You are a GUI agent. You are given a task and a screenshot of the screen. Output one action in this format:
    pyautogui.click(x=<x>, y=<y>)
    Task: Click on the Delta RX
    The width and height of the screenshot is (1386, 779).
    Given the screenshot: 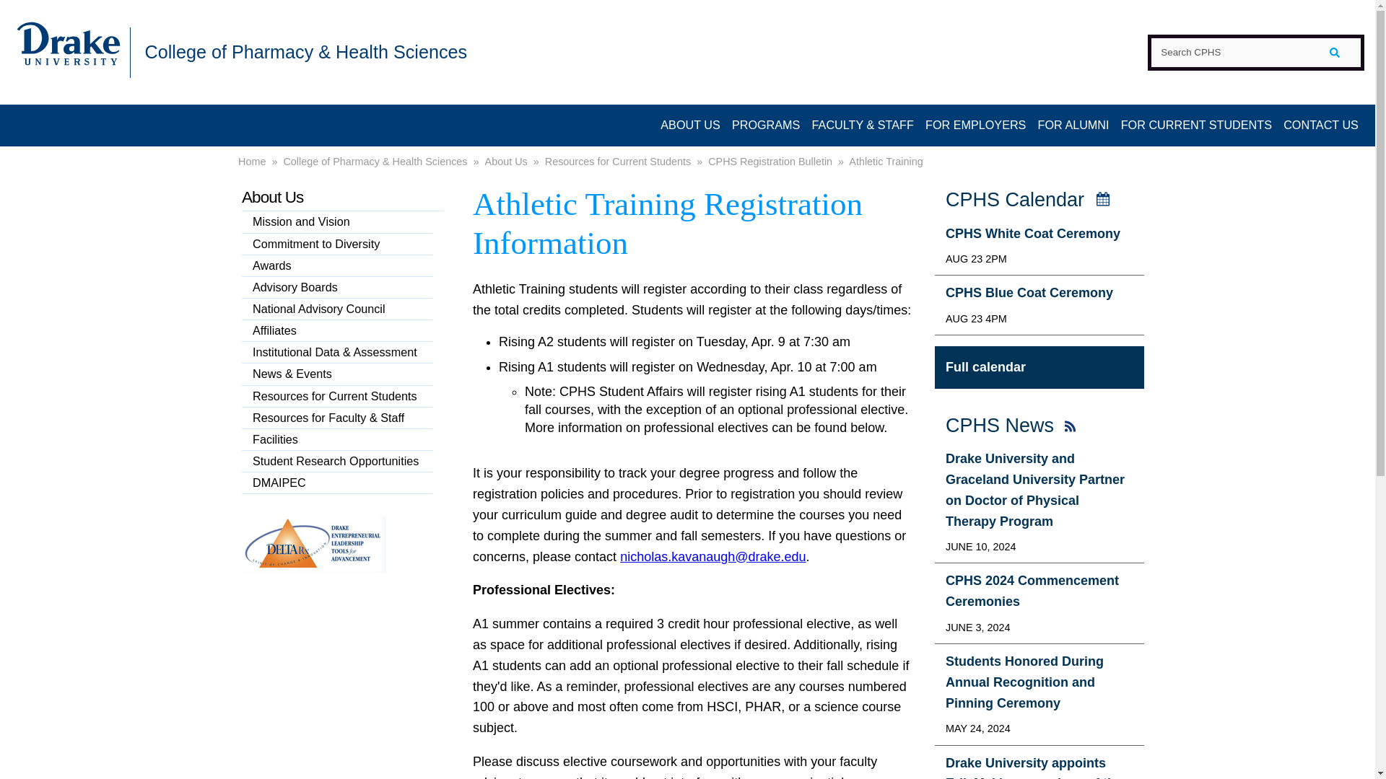 What is the action you would take?
    pyautogui.click(x=313, y=568)
    